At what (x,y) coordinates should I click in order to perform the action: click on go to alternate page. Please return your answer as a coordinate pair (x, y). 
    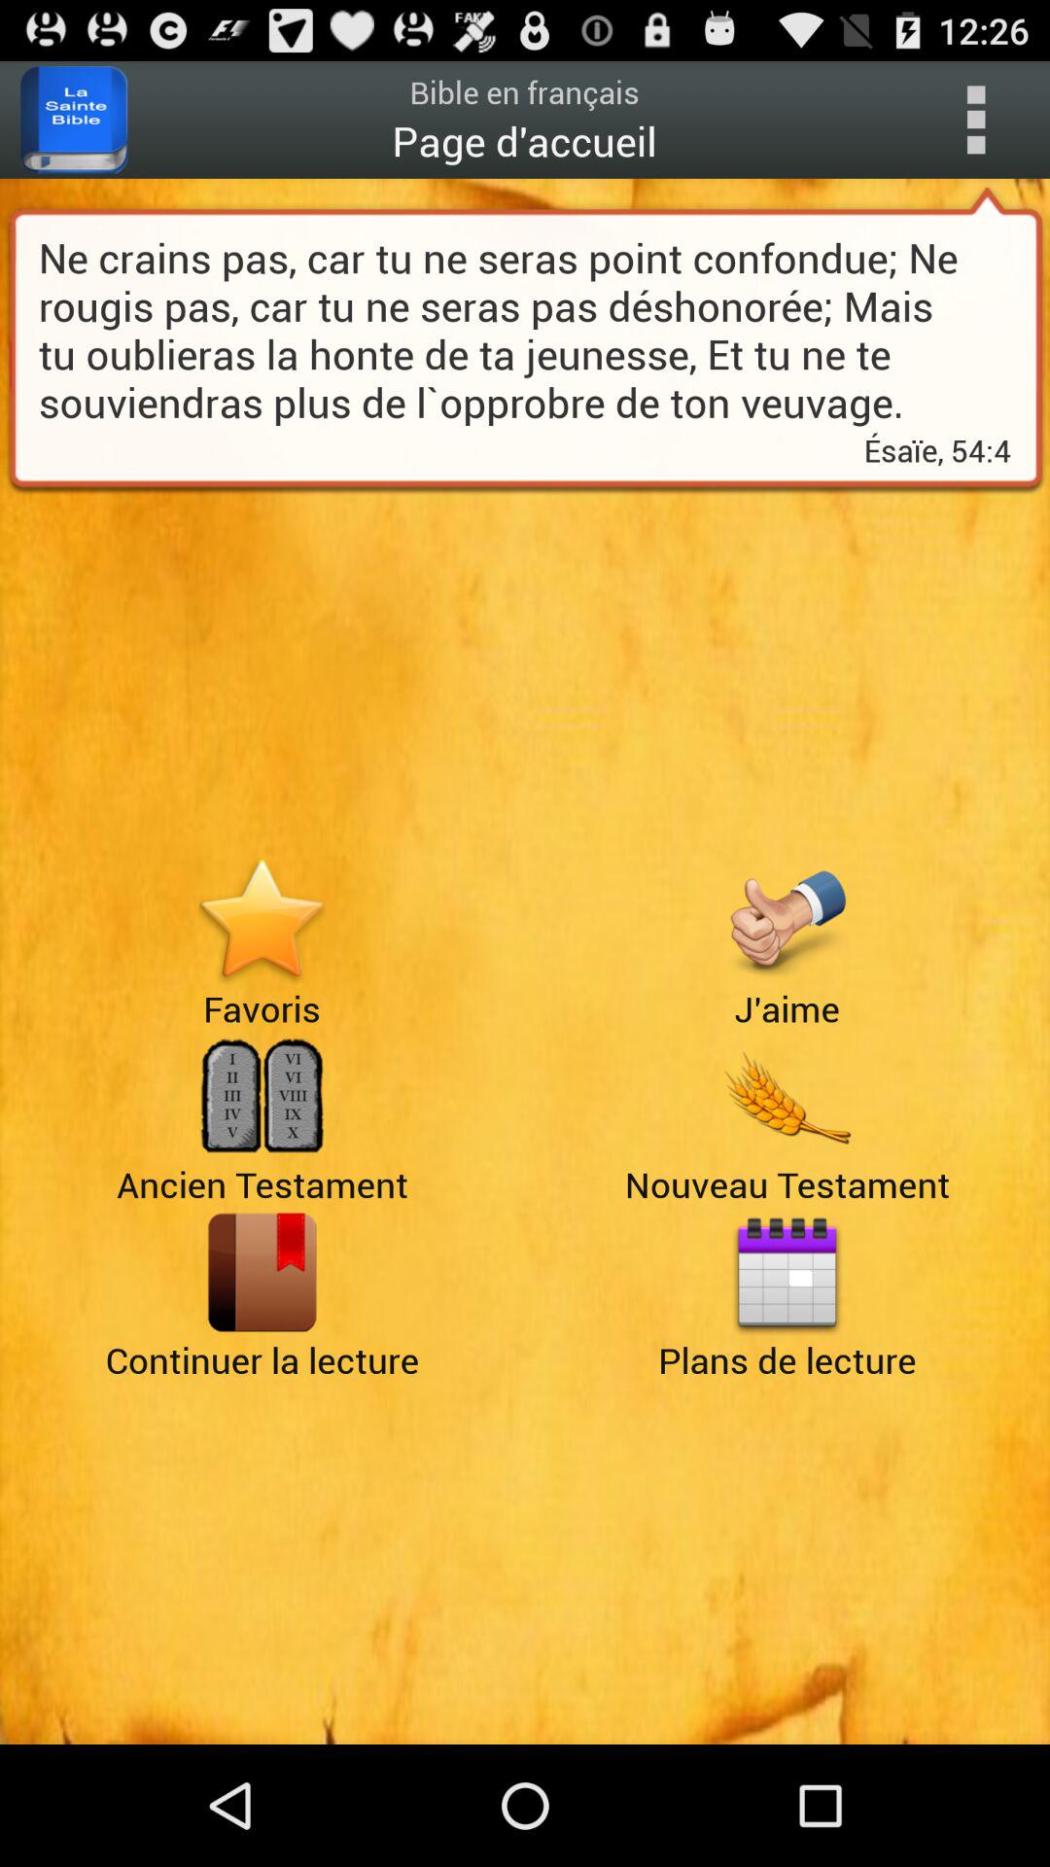
    Looking at the image, I should click on (262, 1097).